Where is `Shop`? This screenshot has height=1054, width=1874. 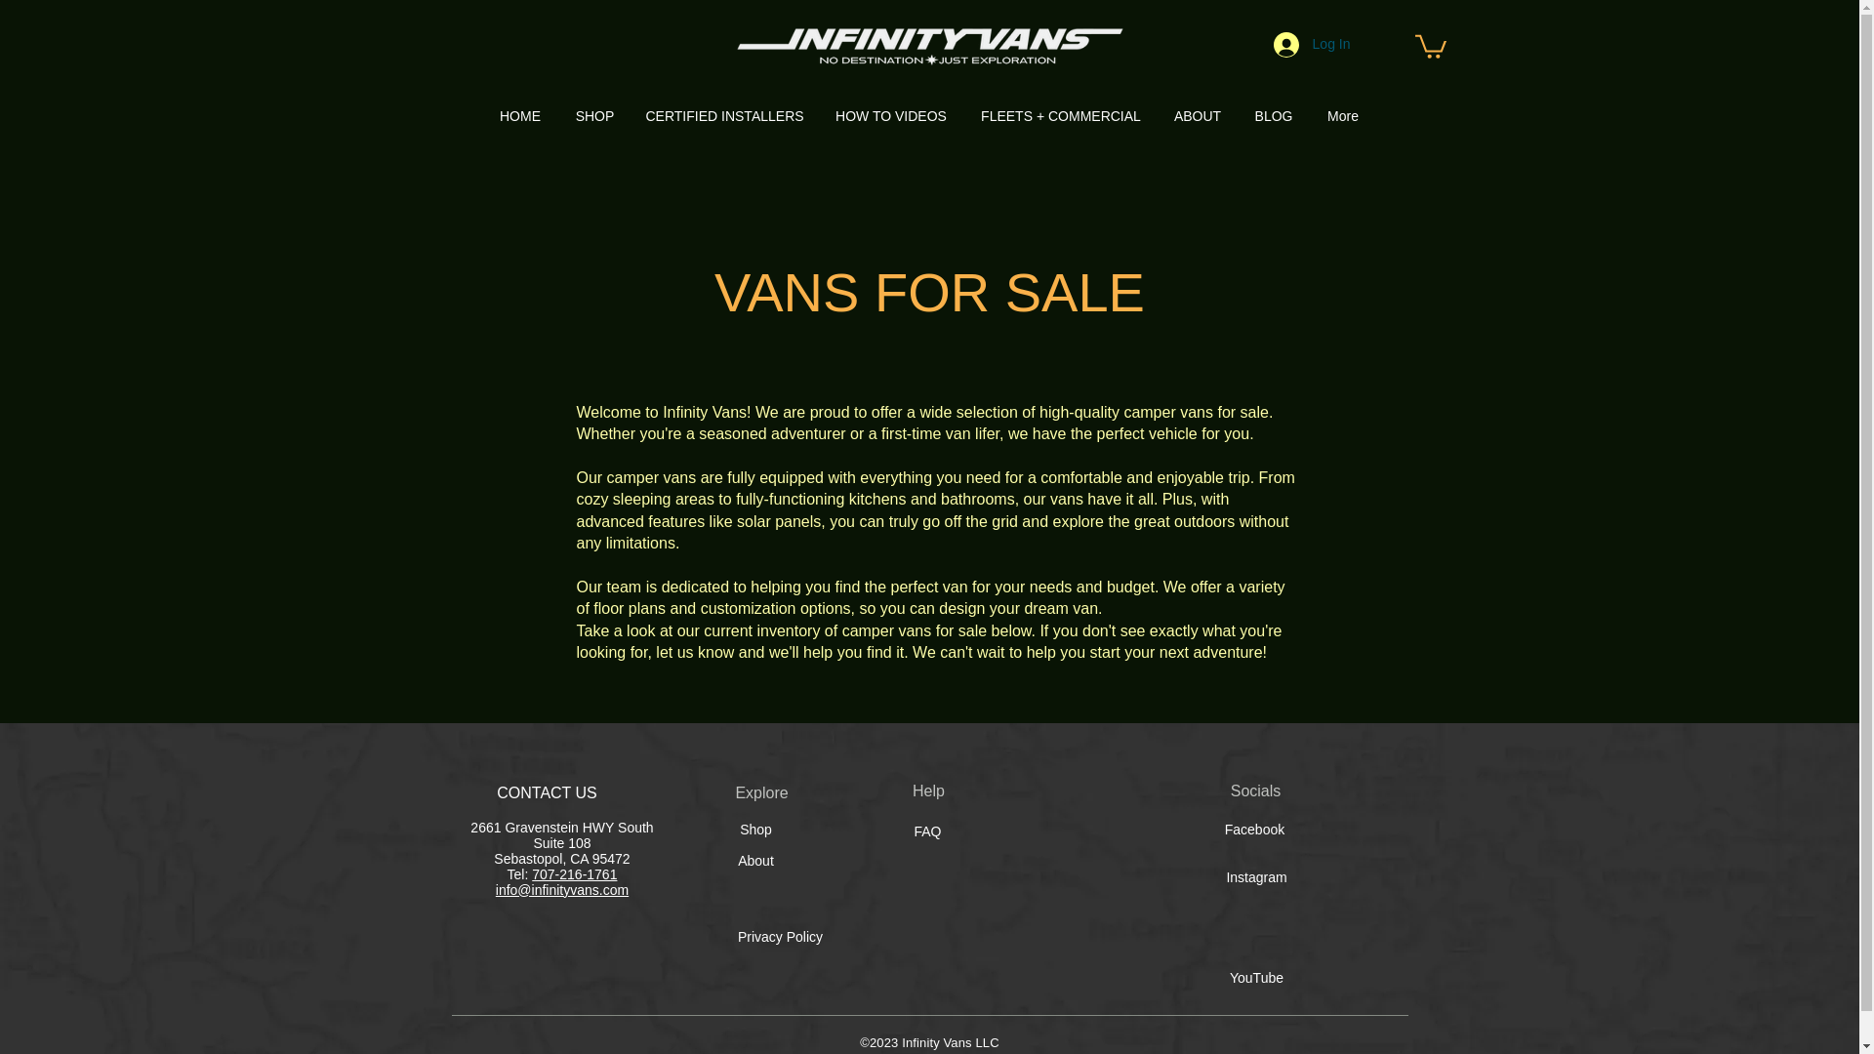
Shop is located at coordinates (756, 830).